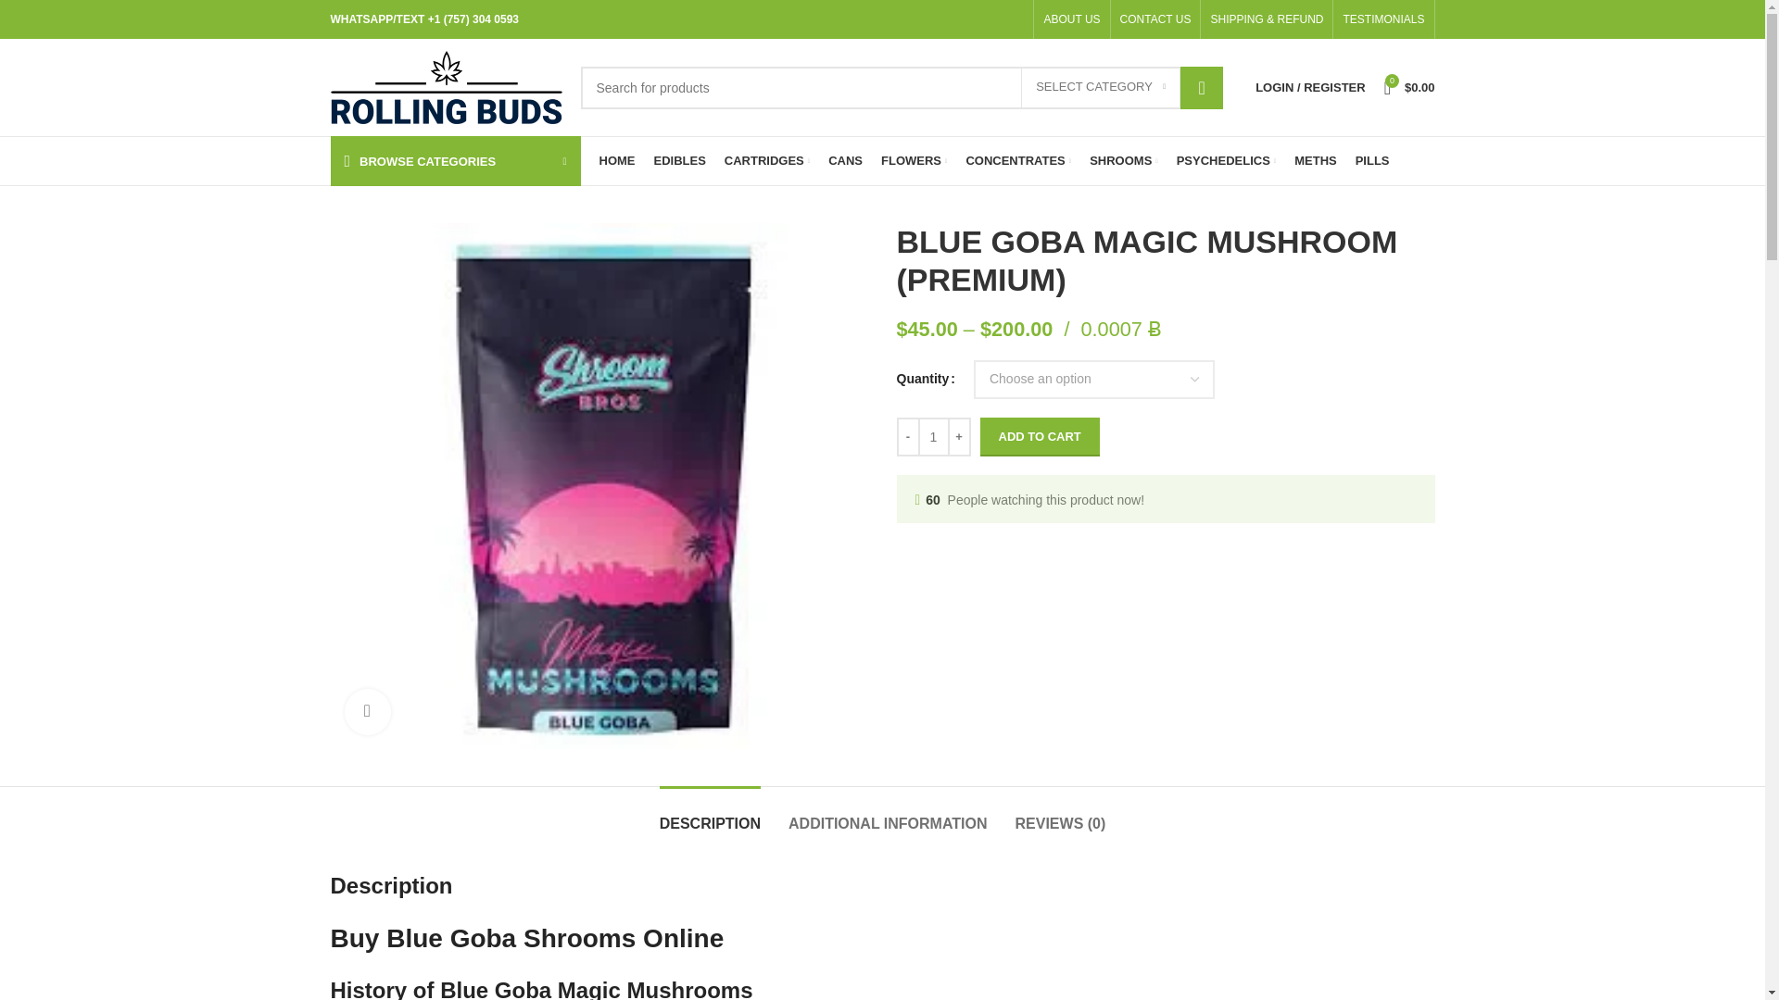 This screenshot has width=1779, height=1000. I want to click on Shopping cart, so click(1410, 87).